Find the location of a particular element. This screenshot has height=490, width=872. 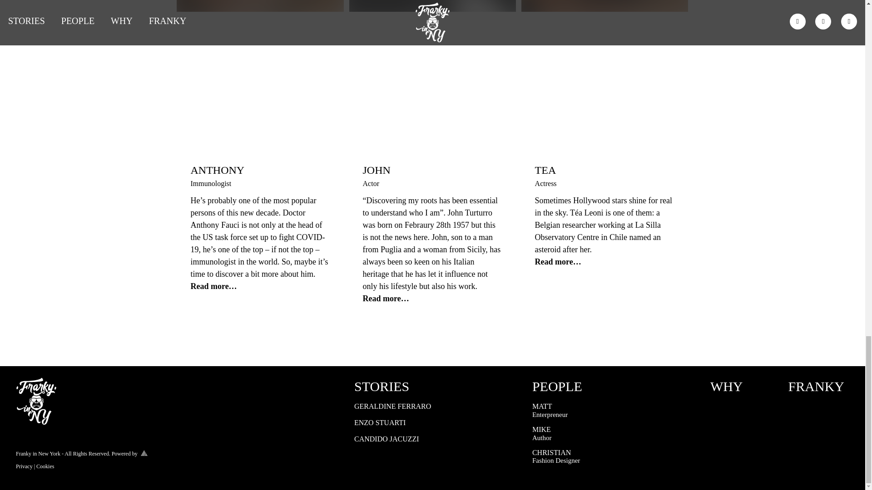

WHY is located at coordinates (609, 386).